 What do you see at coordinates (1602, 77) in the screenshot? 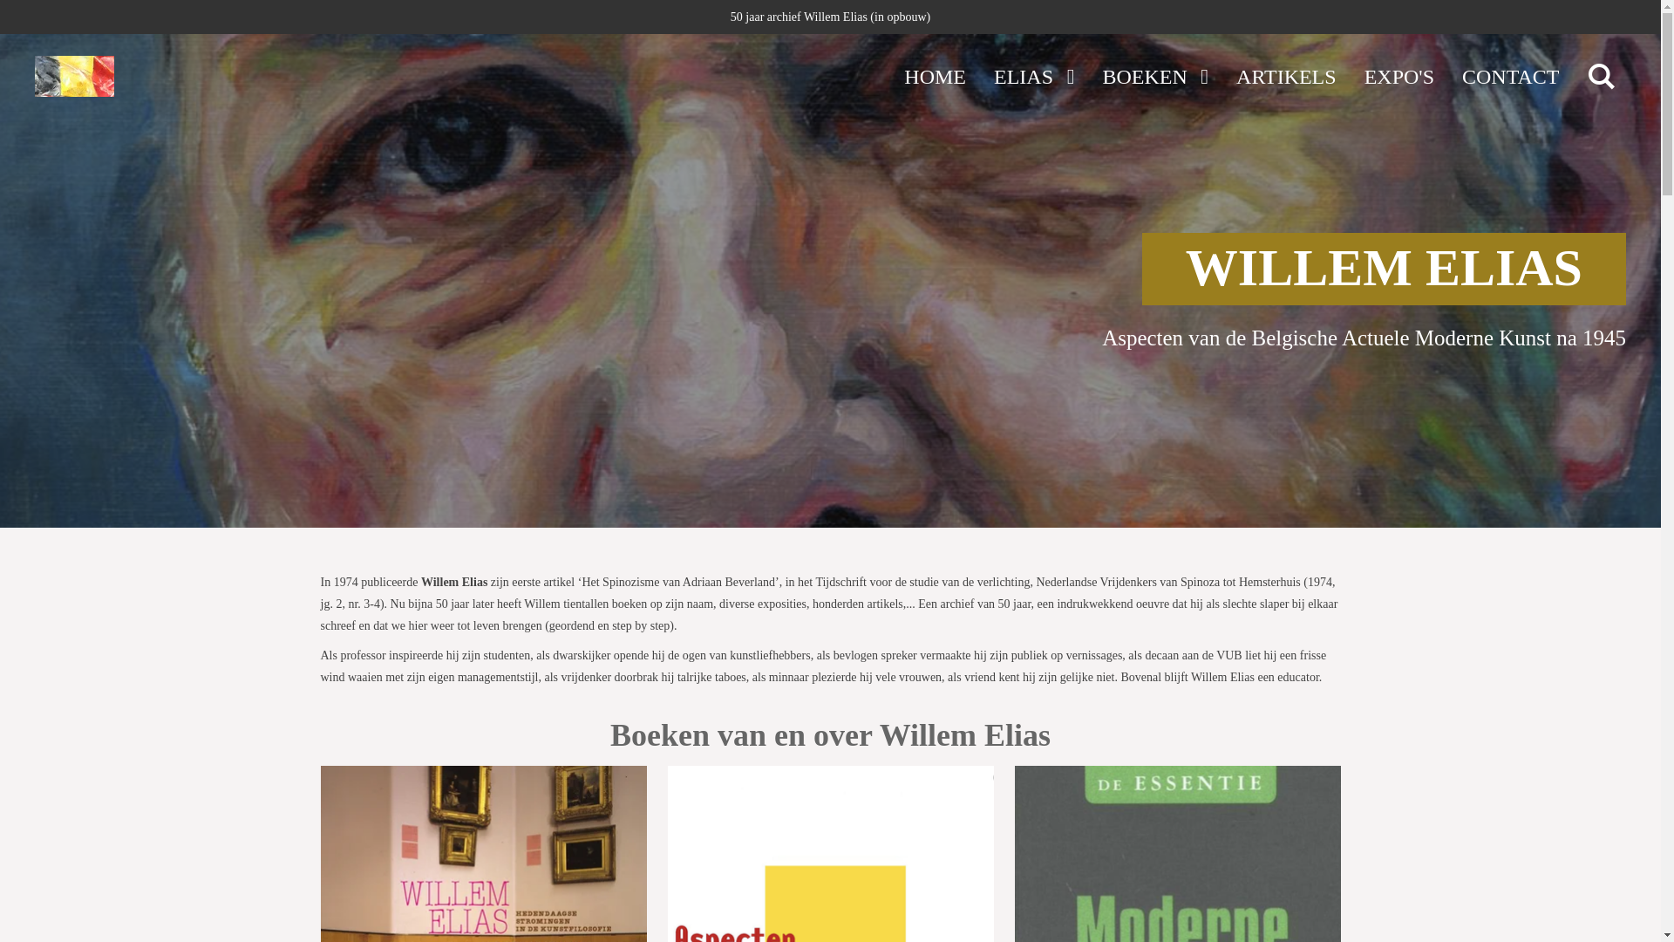
I see `Zoeken` at bounding box center [1602, 77].